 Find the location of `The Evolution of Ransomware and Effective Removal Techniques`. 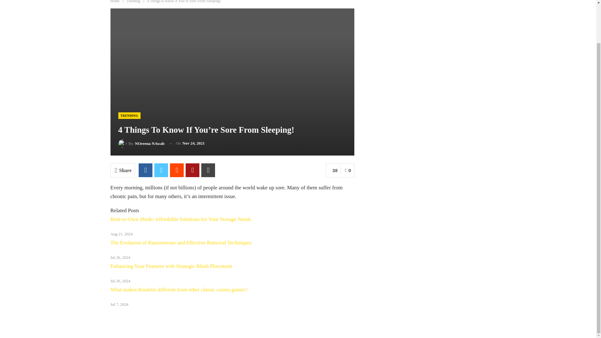

The Evolution of Ransomware and Effective Removal Techniques is located at coordinates (180, 243).